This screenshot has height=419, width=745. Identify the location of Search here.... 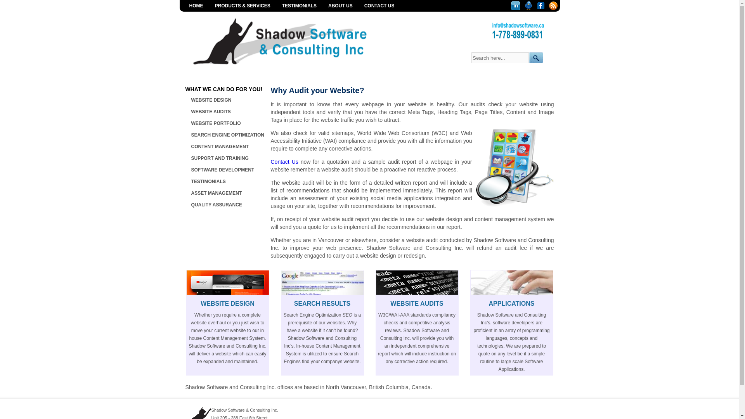
(501, 58).